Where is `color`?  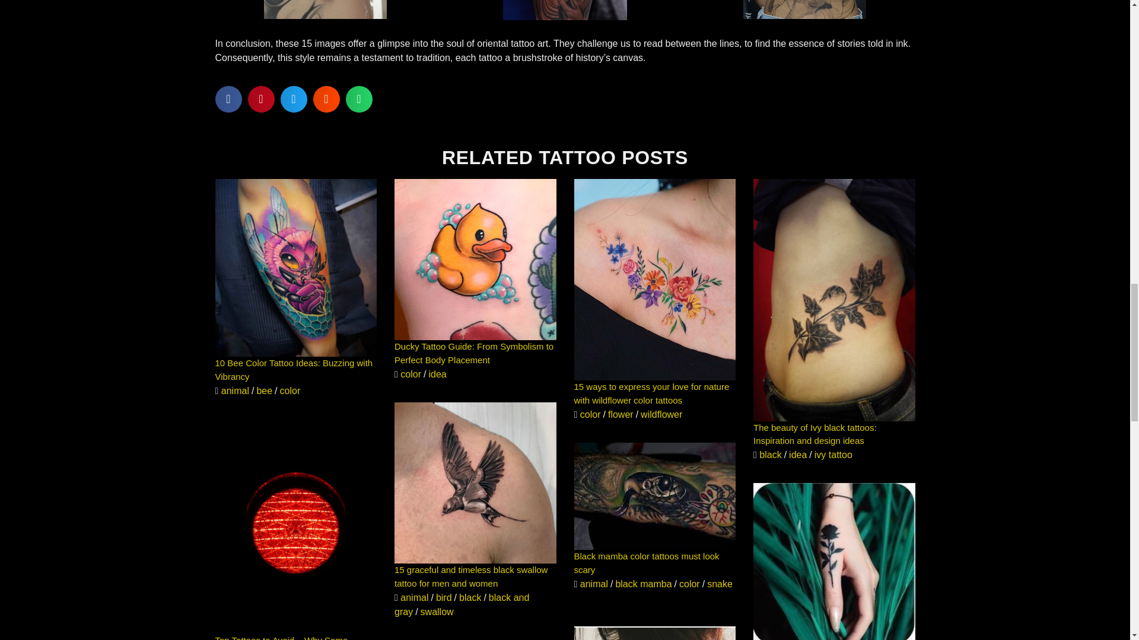
color is located at coordinates (590, 415).